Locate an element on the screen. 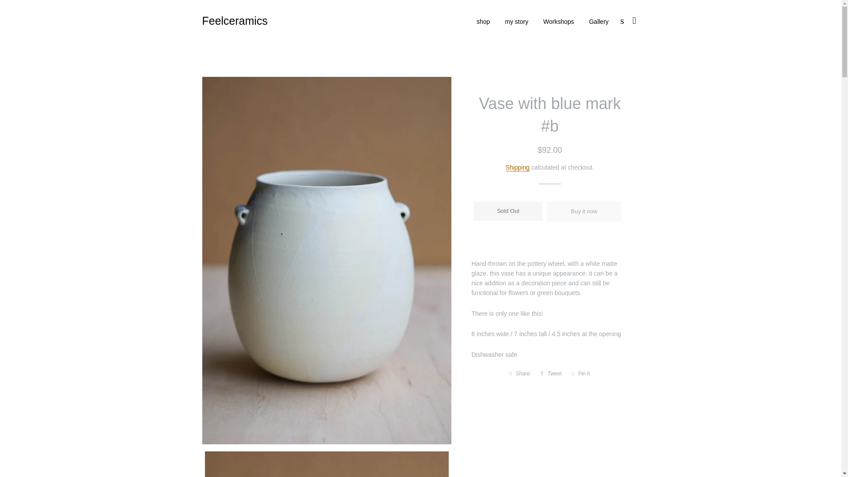 This screenshot has width=848, height=477. Sold Out is located at coordinates (508, 211).